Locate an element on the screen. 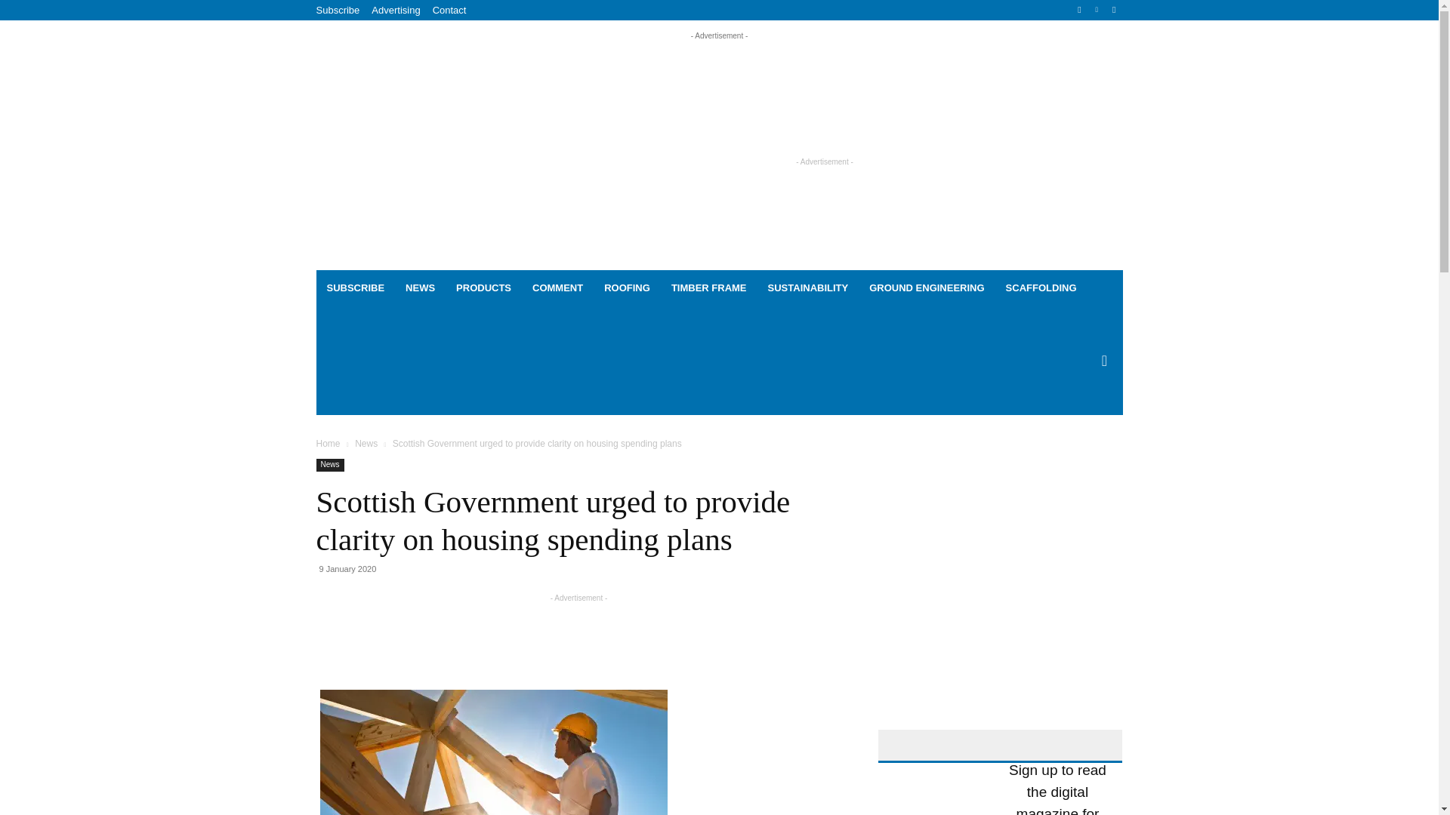 This screenshot has height=815, width=1450. Linkedin is located at coordinates (1097, 10).